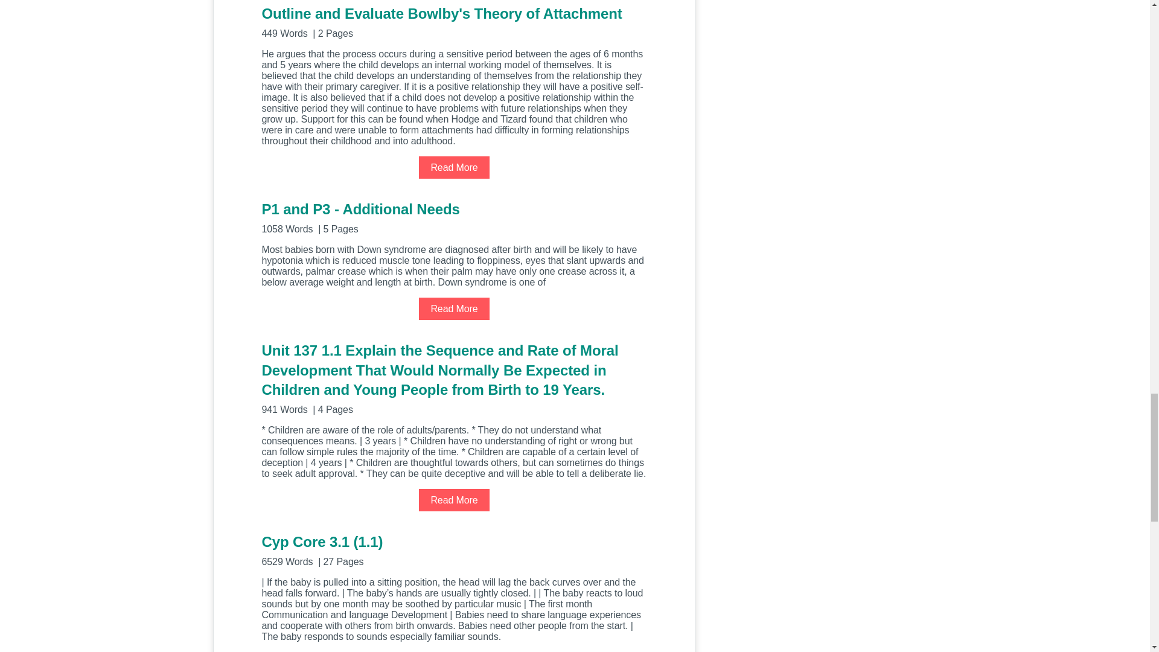 The width and height of the screenshot is (1159, 652). I want to click on Read More, so click(454, 308).